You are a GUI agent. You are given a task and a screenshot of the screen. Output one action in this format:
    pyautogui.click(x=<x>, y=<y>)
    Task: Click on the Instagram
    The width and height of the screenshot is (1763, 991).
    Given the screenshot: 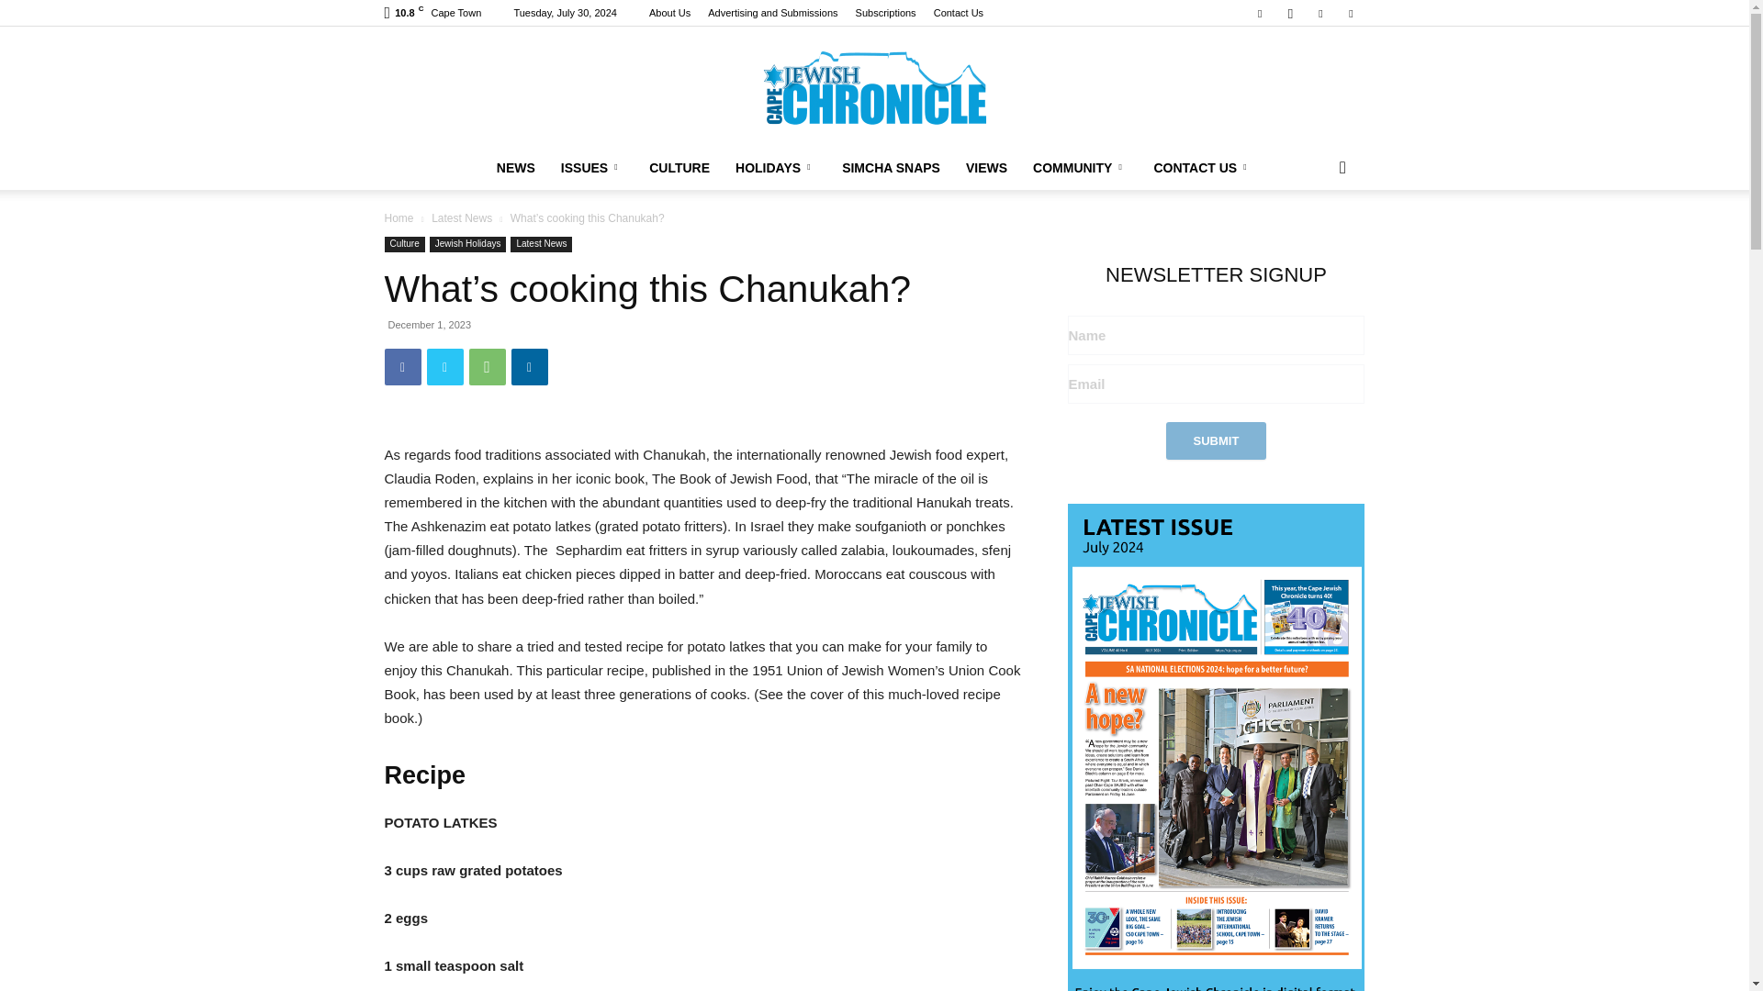 What is the action you would take?
    pyautogui.click(x=1290, y=13)
    